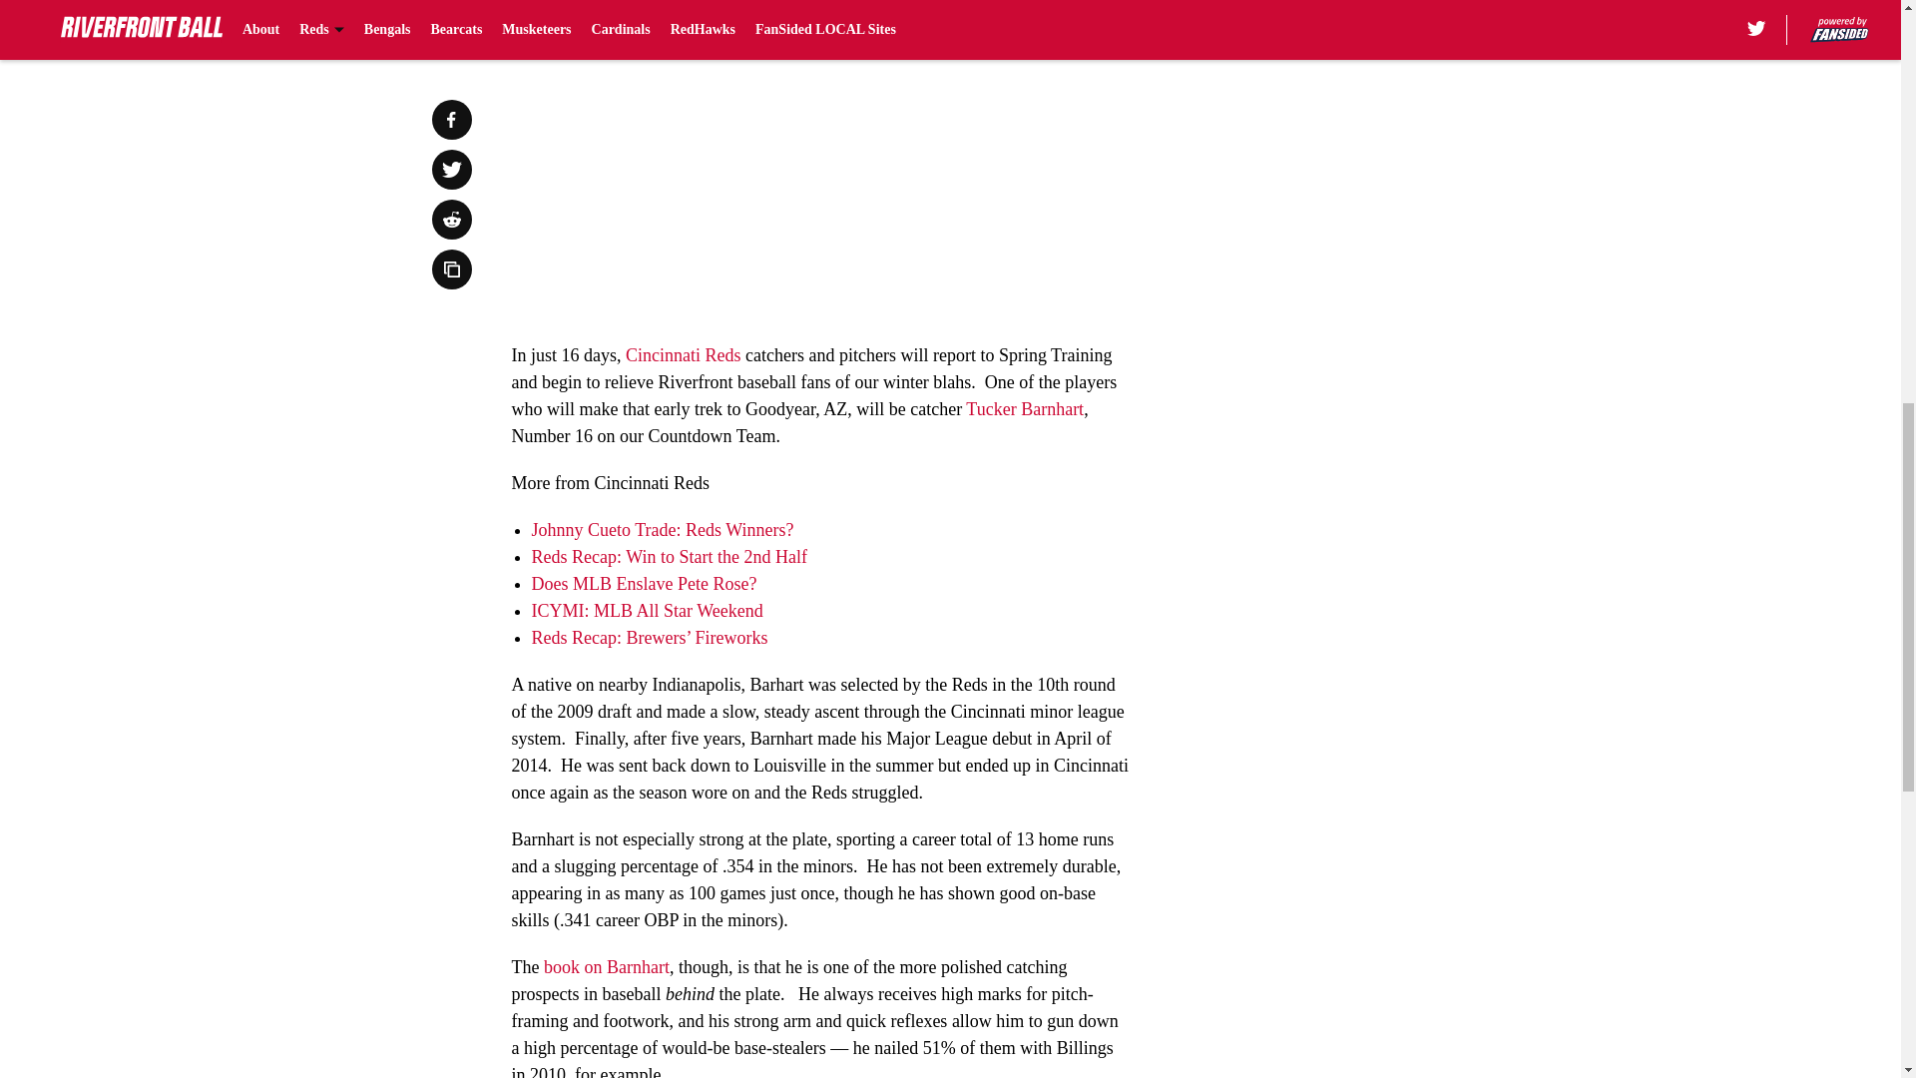  What do you see at coordinates (1024, 409) in the screenshot?
I see `Tucker Barnhart` at bounding box center [1024, 409].